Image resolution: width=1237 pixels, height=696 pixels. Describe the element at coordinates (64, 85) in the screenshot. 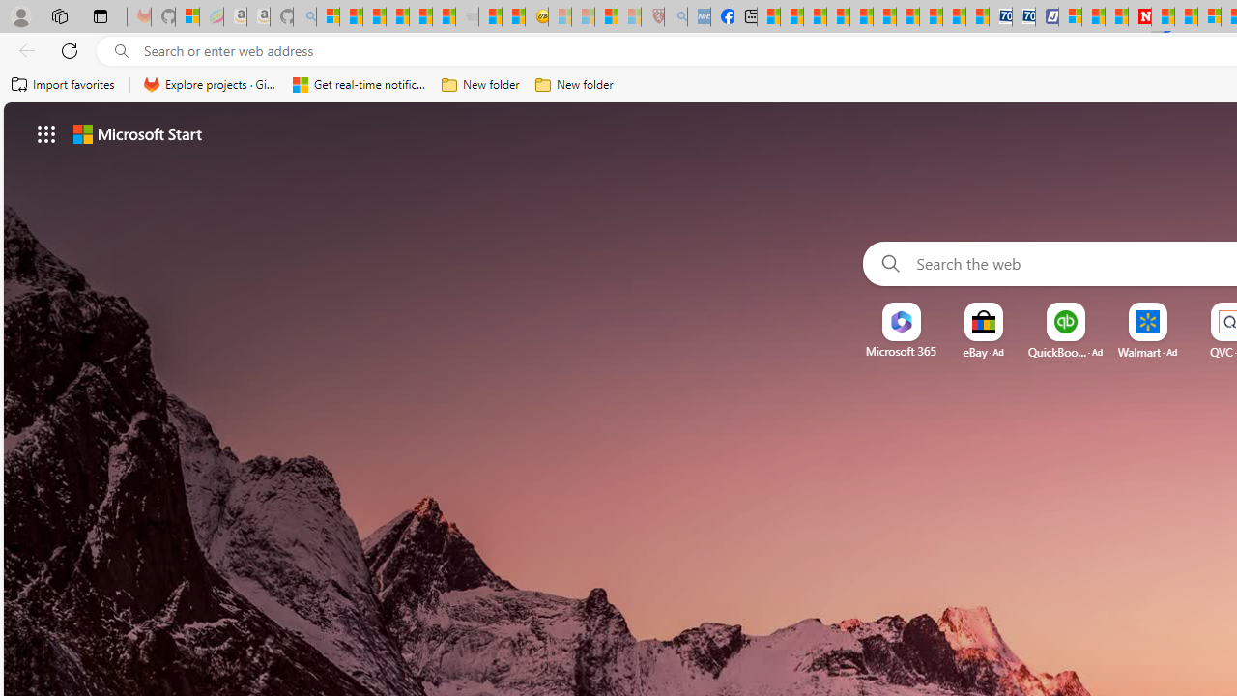

I see `Import favorites` at that location.